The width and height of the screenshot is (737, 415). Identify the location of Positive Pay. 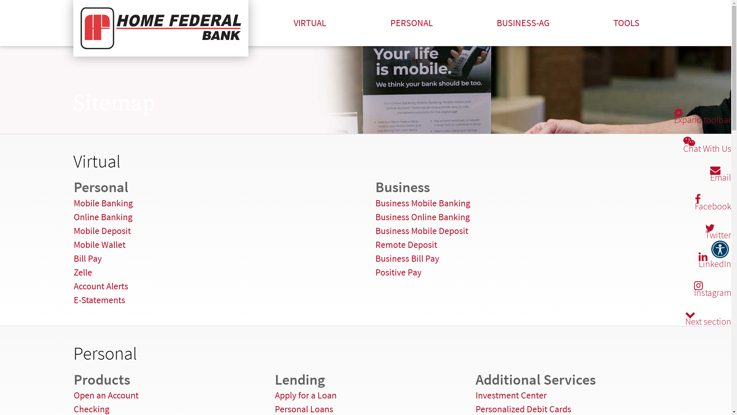
(398, 272).